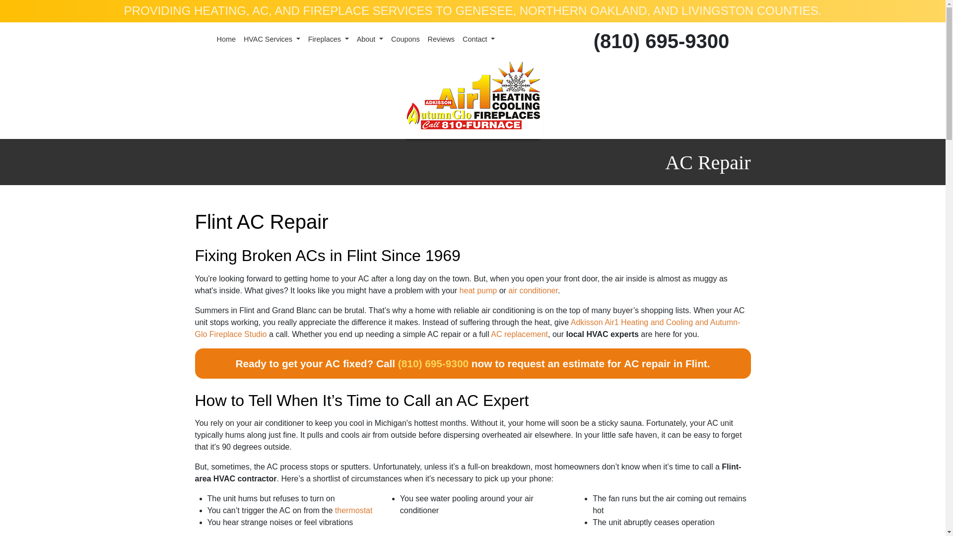 The height and width of the screenshot is (536, 953). Describe the element at coordinates (441, 40) in the screenshot. I see `Reviews` at that location.